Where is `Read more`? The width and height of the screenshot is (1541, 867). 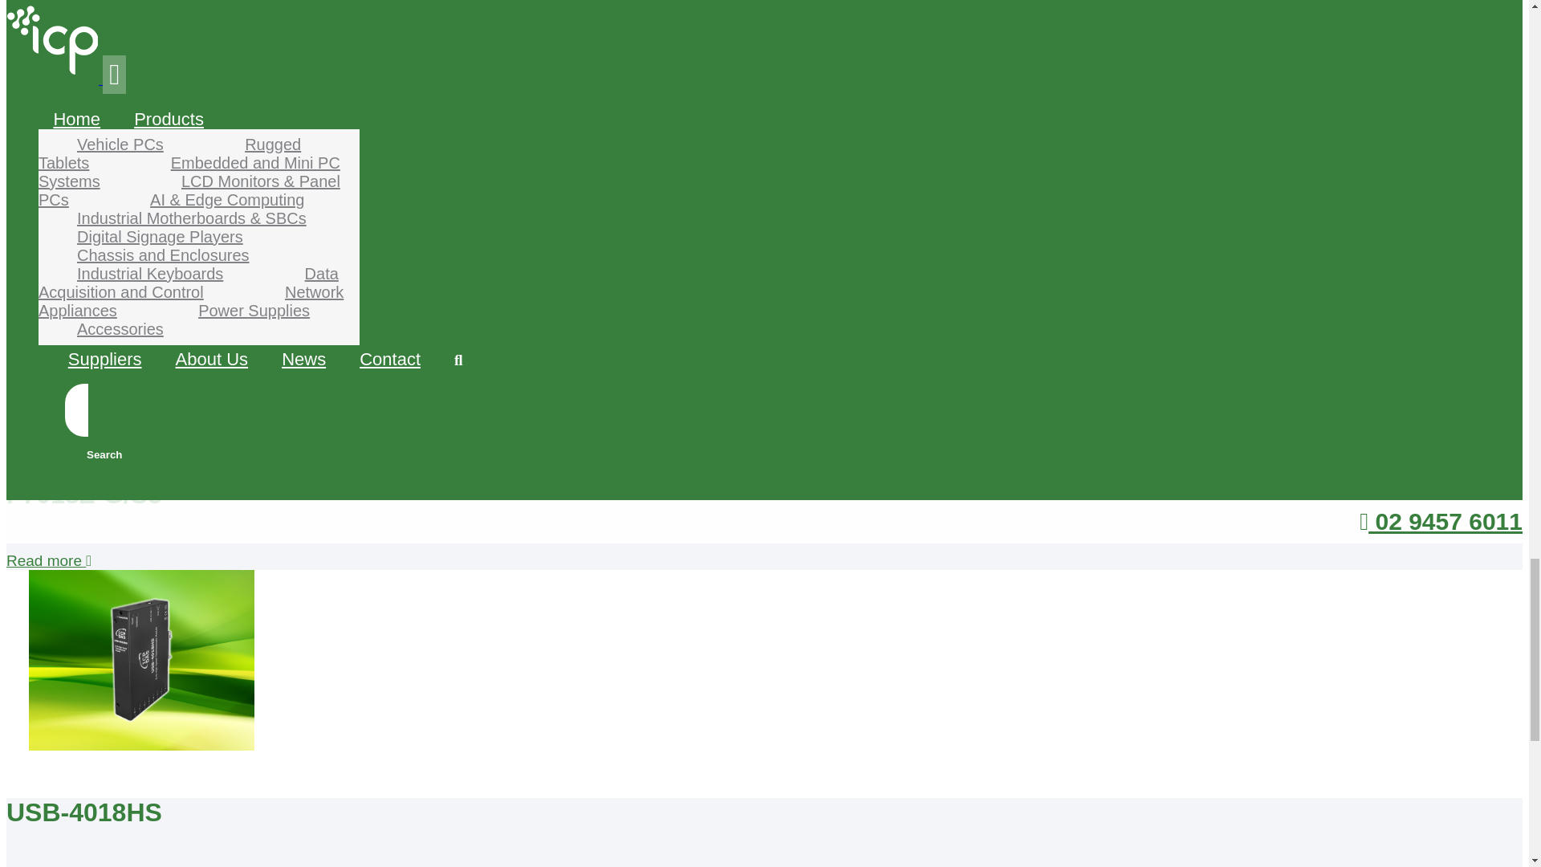
Read more is located at coordinates (48, 560).